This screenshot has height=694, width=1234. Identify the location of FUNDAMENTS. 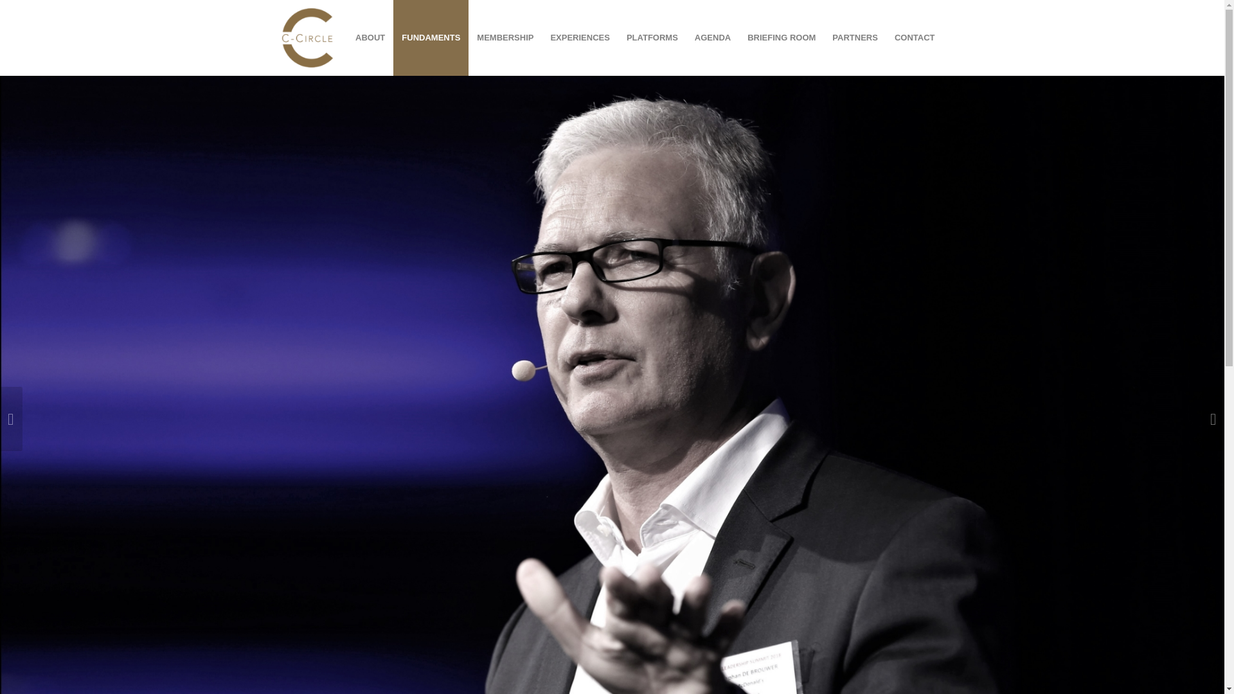
(431, 37).